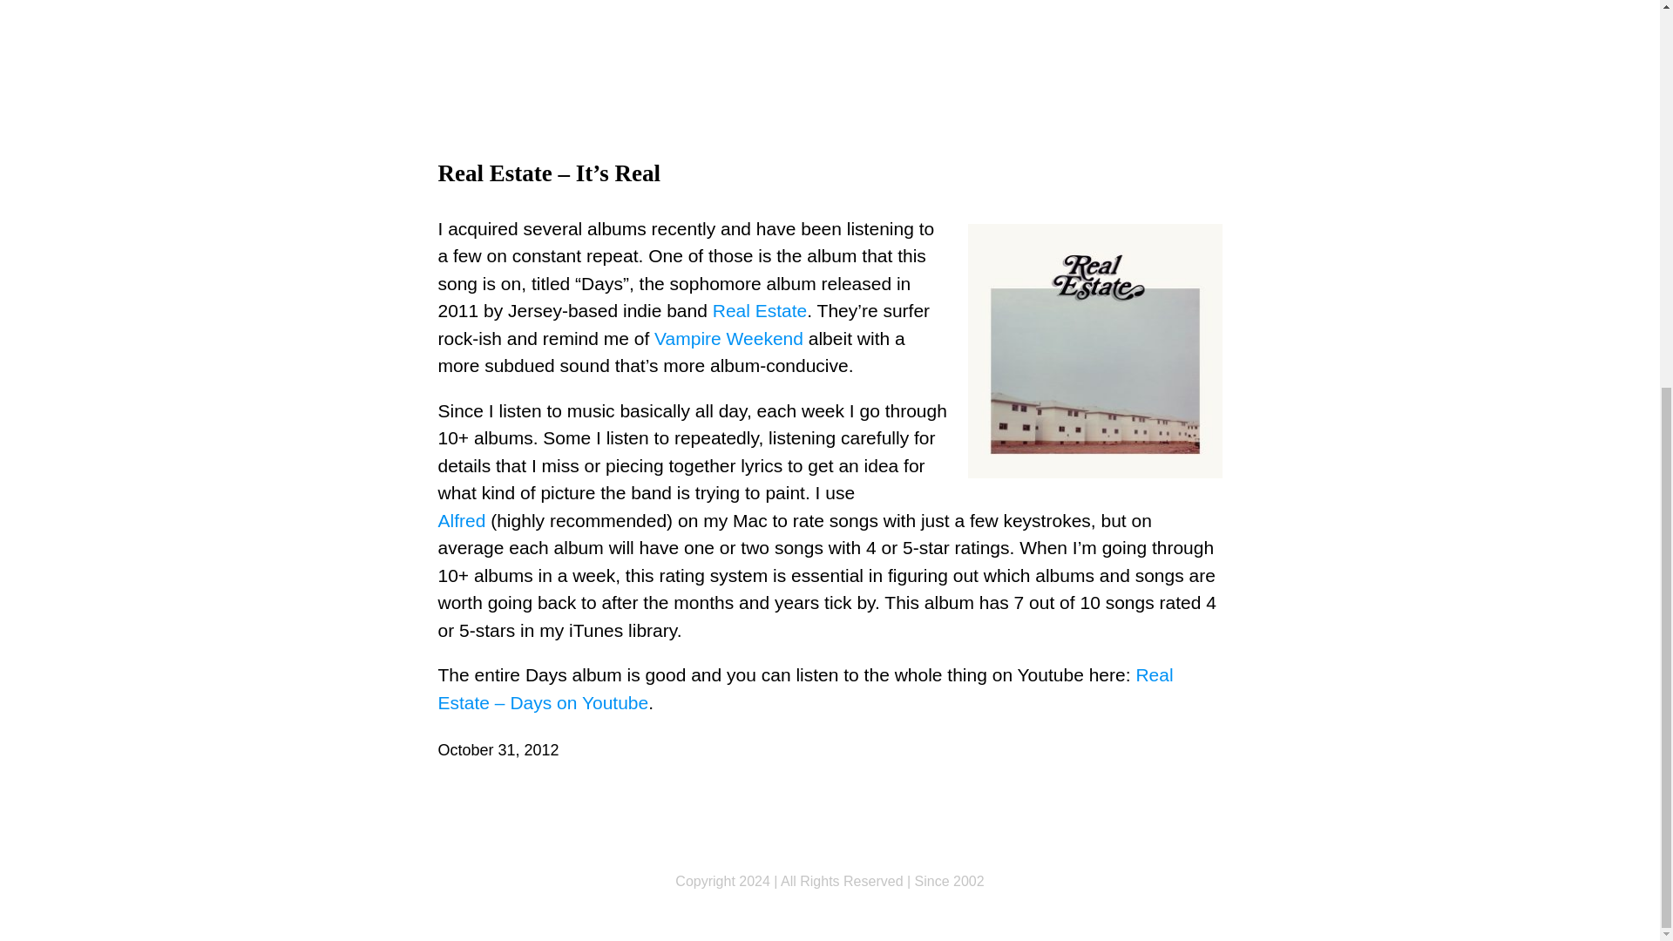 This screenshot has width=1673, height=941. I want to click on Real Estate, so click(760, 310).